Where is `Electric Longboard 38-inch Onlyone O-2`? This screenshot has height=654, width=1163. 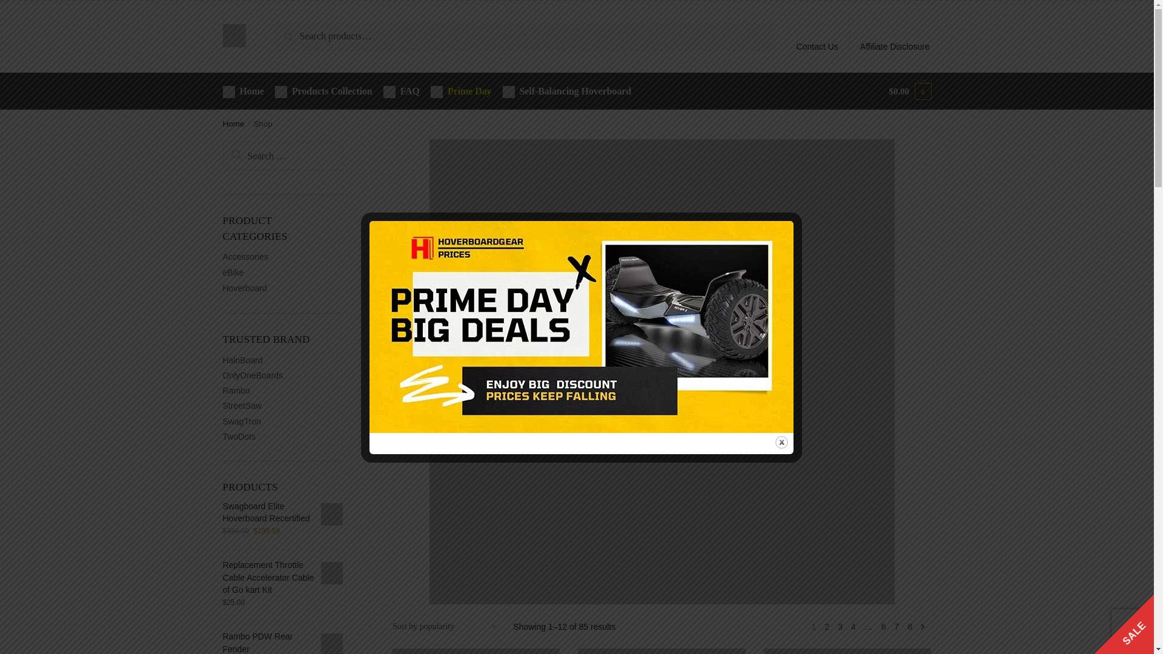 Electric Longboard 38-inch Onlyone O-2 is located at coordinates (476, 652).